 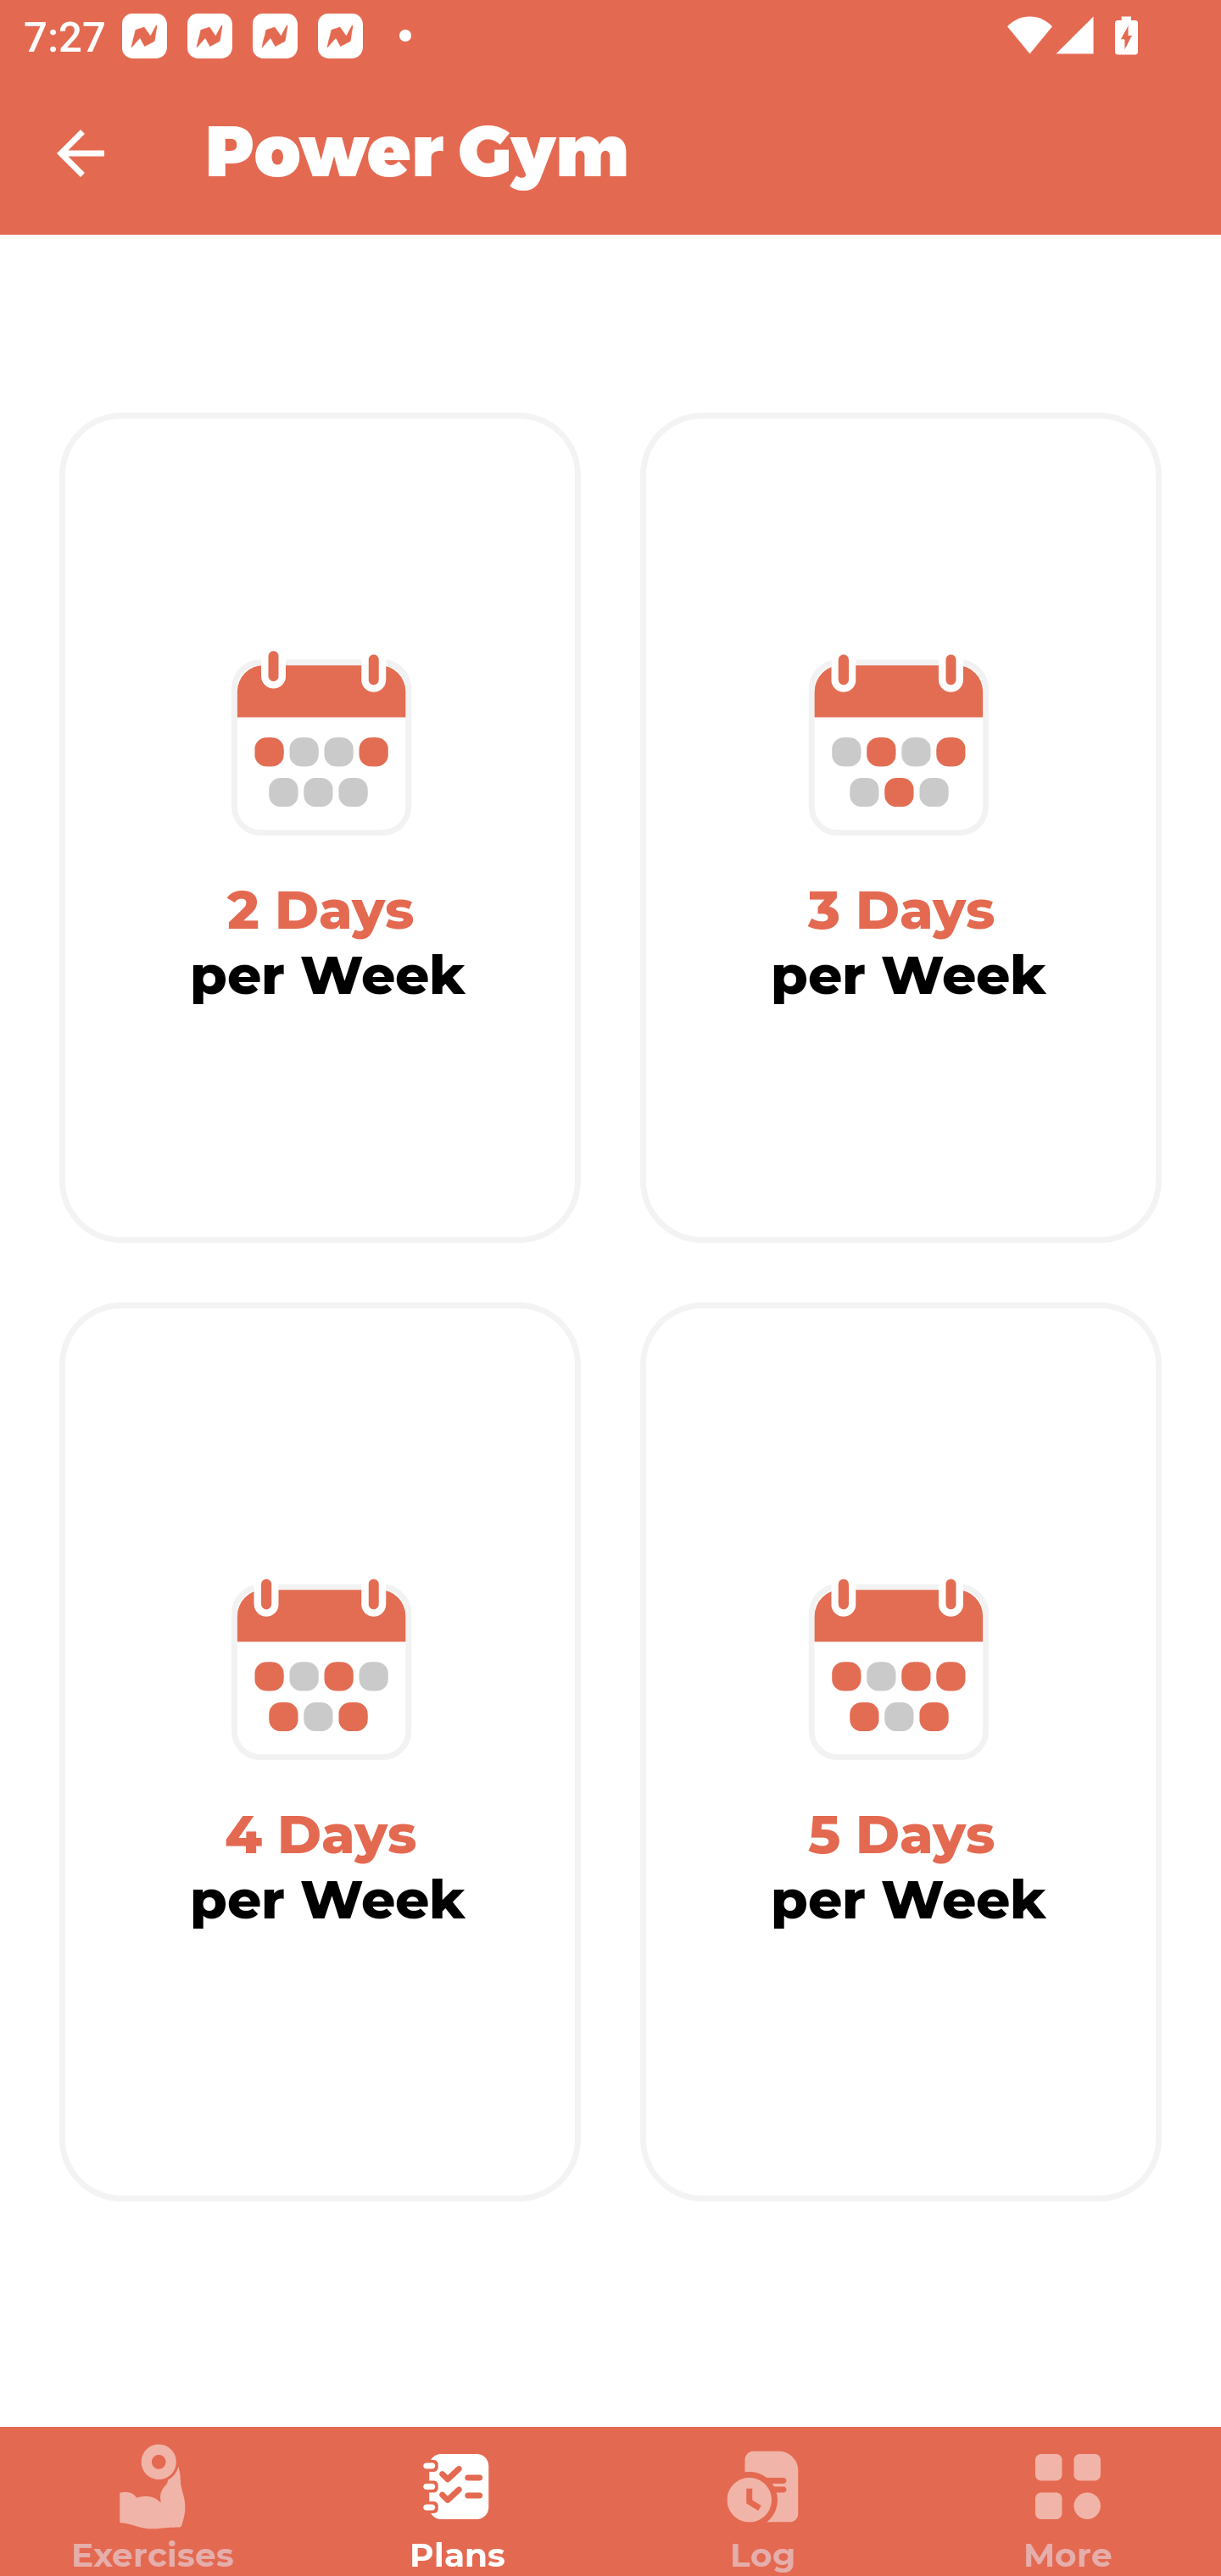 What do you see at coordinates (900, 1752) in the screenshot?
I see `5 Days
 per Week` at bounding box center [900, 1752].